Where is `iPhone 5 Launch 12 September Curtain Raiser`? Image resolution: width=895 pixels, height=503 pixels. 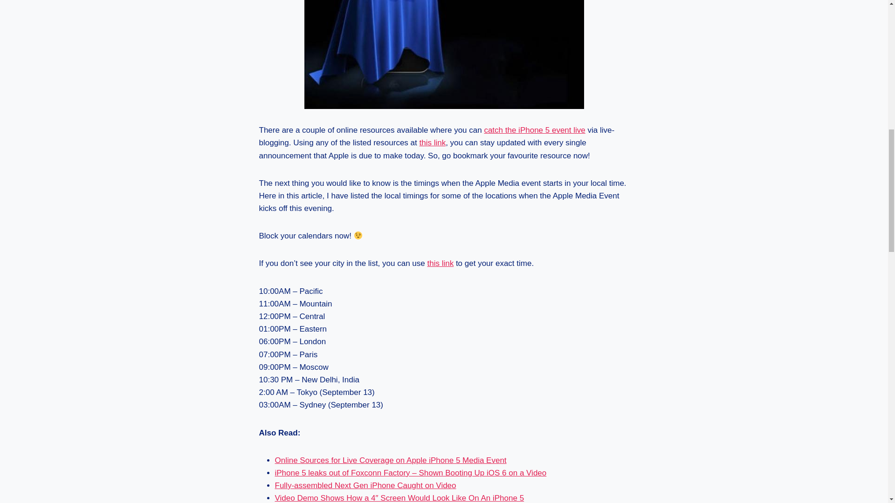
iPhone 5 Launch 12 September Curtain Raiser is located at coordinates (444, 54).